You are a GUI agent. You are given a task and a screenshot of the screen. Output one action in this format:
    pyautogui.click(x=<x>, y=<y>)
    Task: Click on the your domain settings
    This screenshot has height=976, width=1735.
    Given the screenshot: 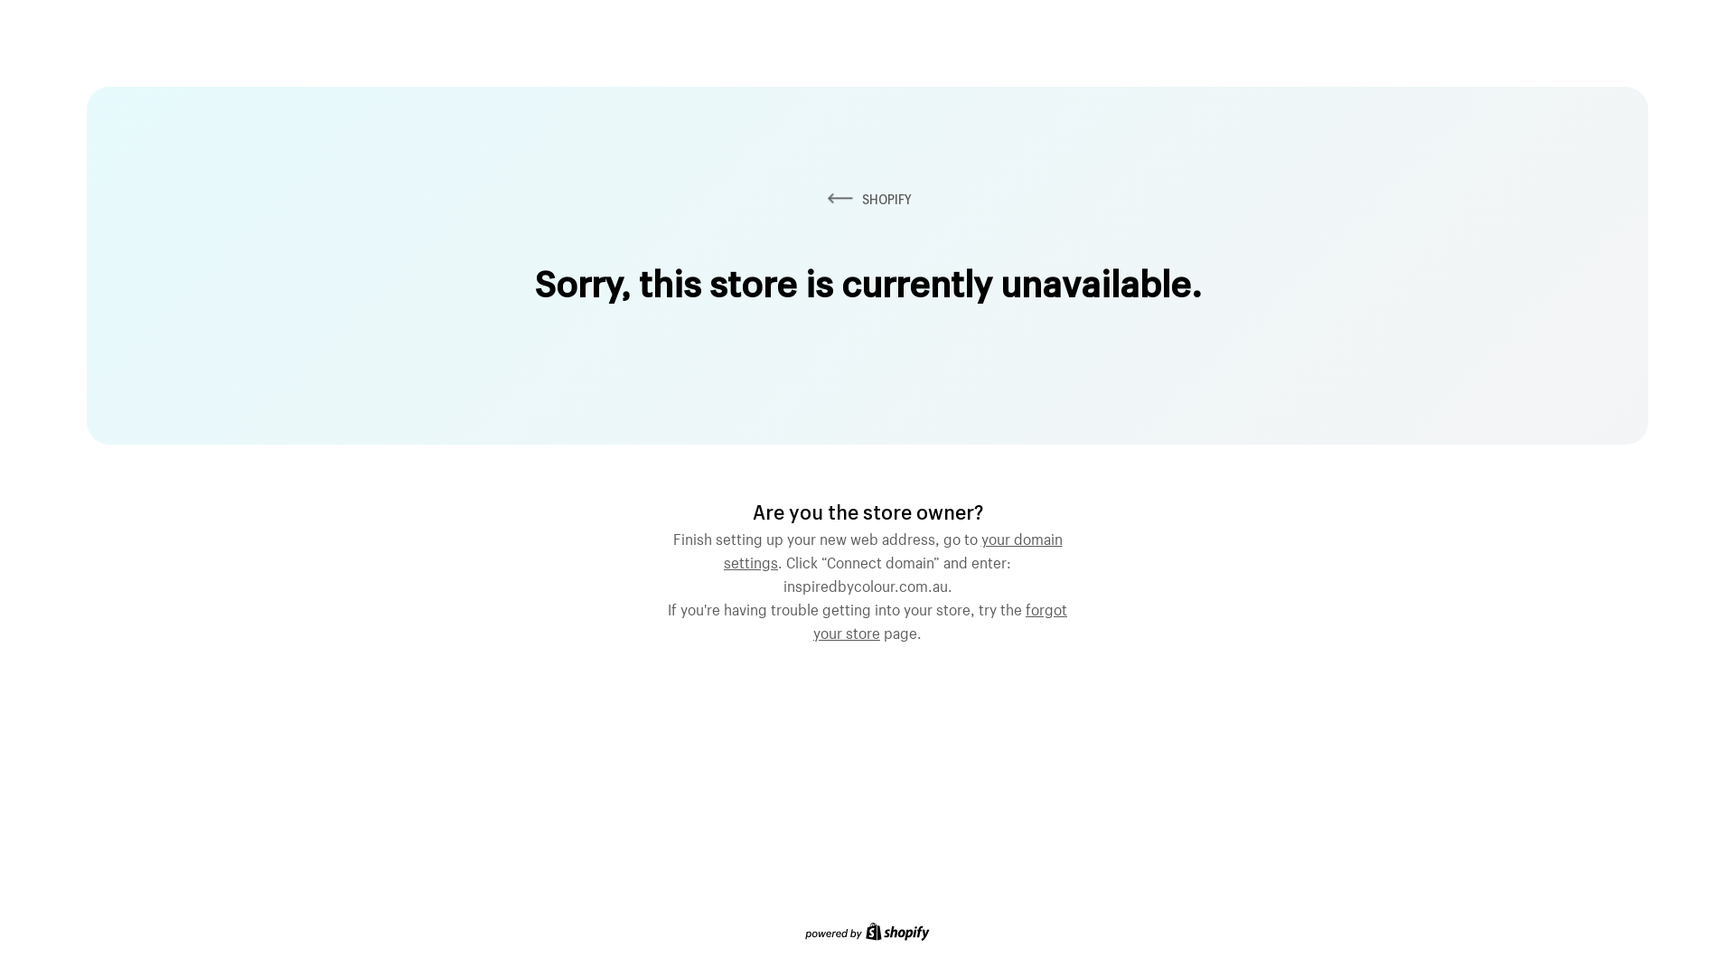 What is the action you would take?
    pyautogui.click(x=893, y=549)
    